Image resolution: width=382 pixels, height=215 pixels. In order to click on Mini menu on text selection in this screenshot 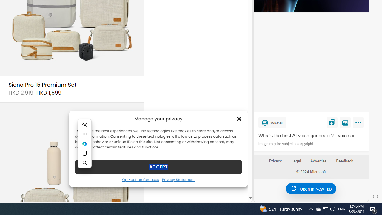, I will do `click(85, 147)`.